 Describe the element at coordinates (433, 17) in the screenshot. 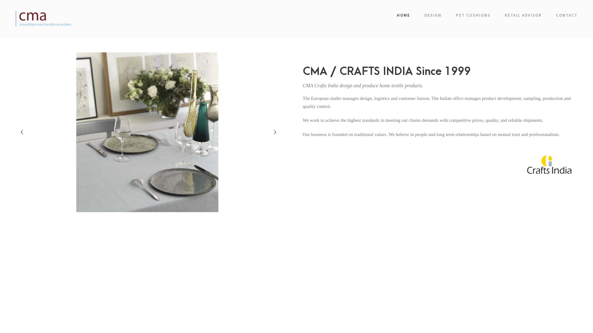

I see `DESIGN` at that location.